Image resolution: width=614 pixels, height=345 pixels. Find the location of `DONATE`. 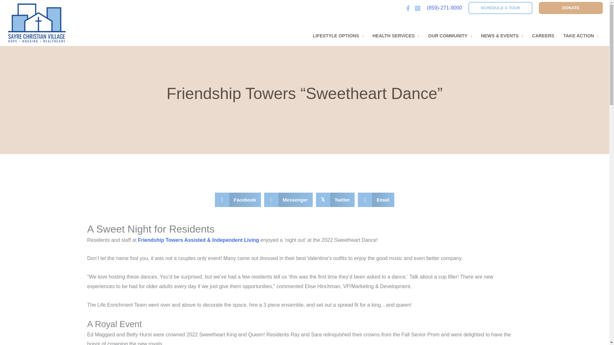

DONATE is located at coordinates (571, 8).